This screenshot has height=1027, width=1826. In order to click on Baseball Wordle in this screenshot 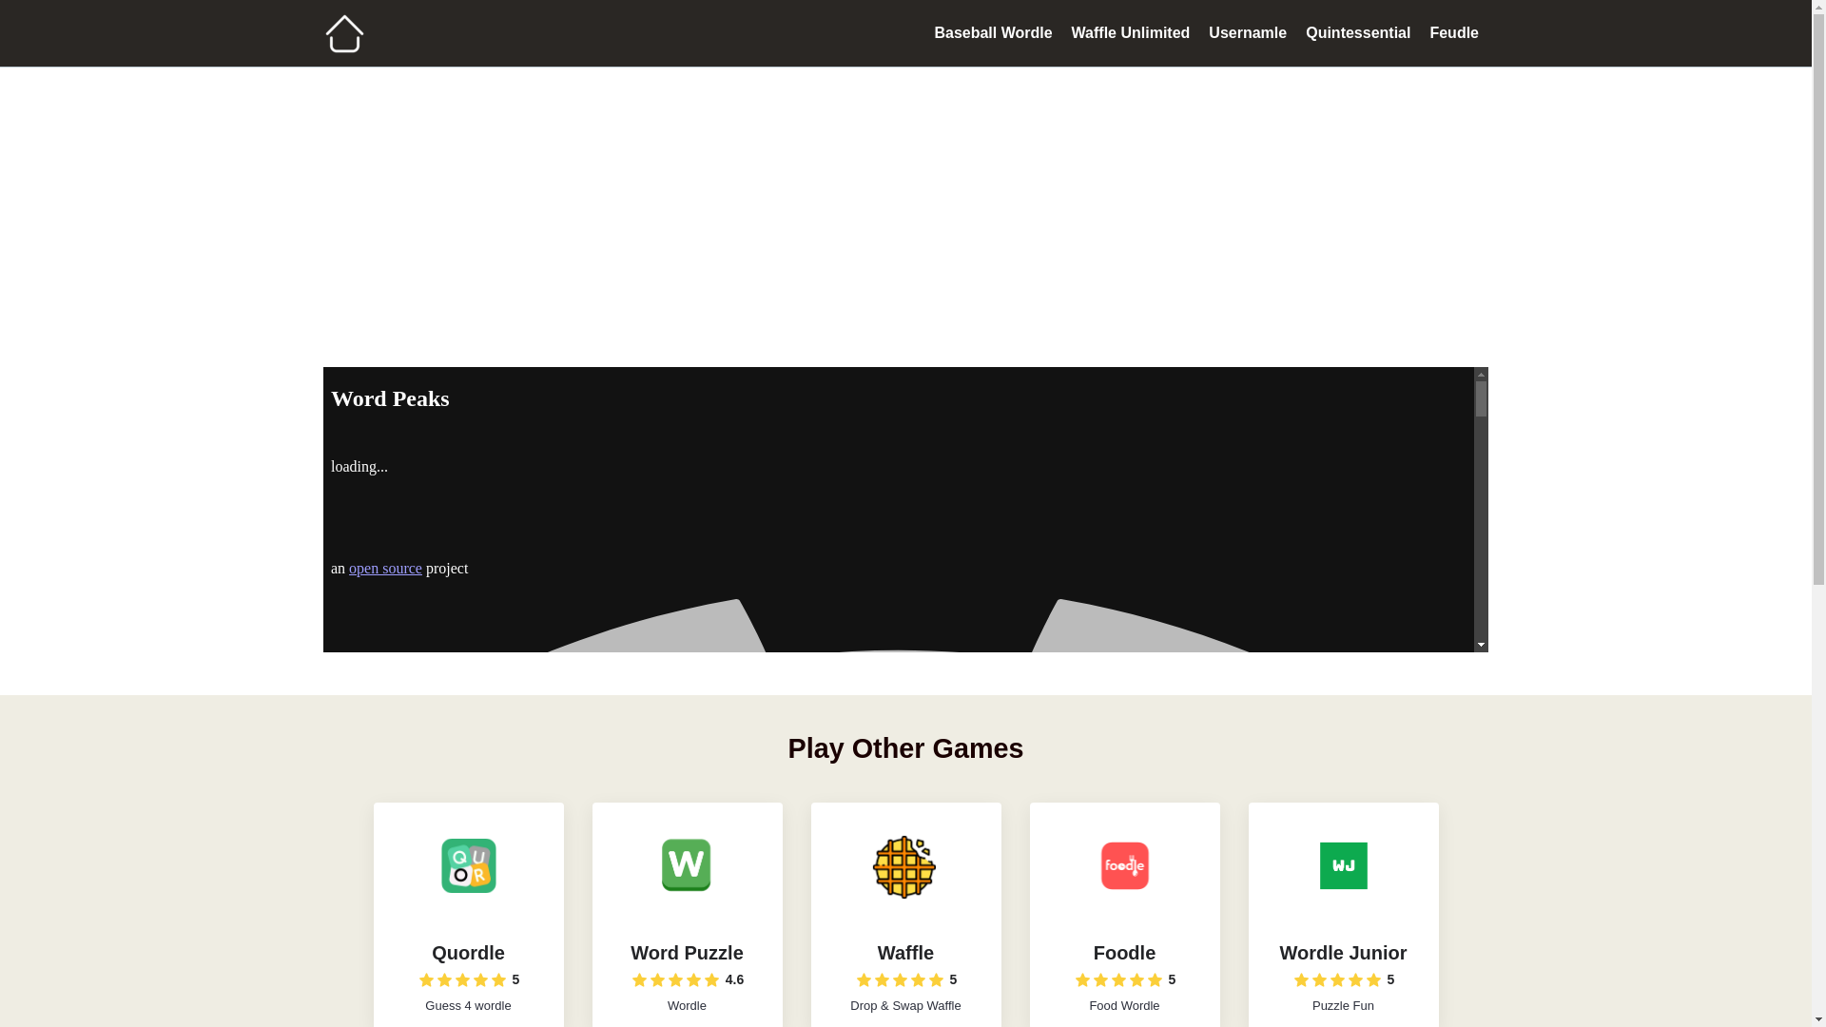, I will do `click(992, 32)`.